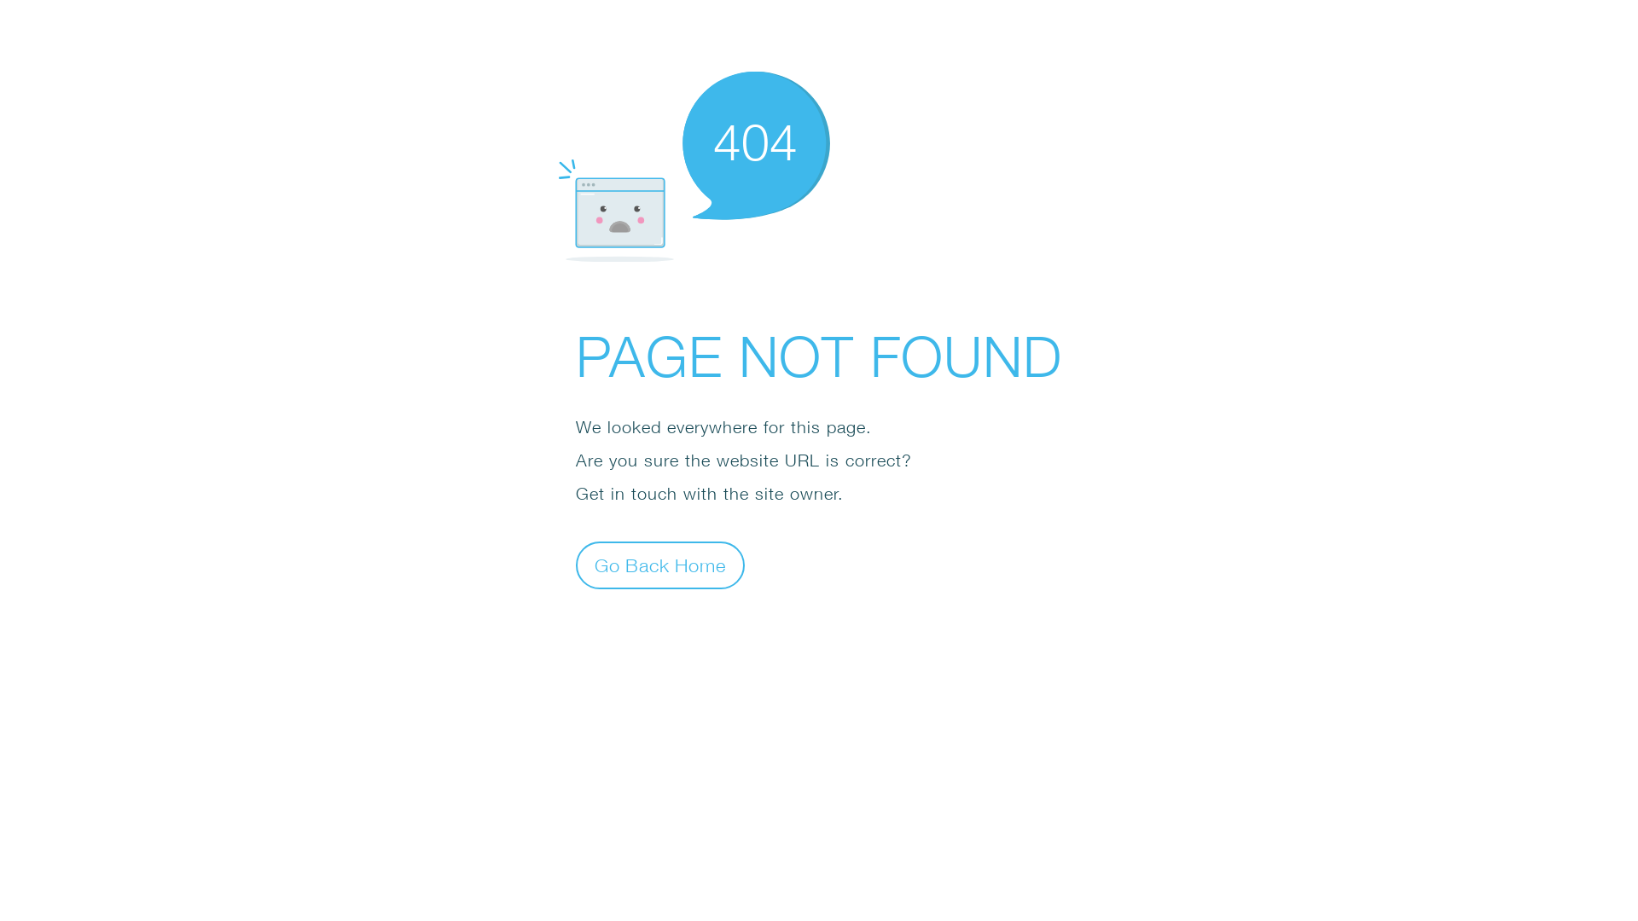 The height and width of the screenshot is (921, 1638). I want to click on Go Back Home, so click(660, 565).